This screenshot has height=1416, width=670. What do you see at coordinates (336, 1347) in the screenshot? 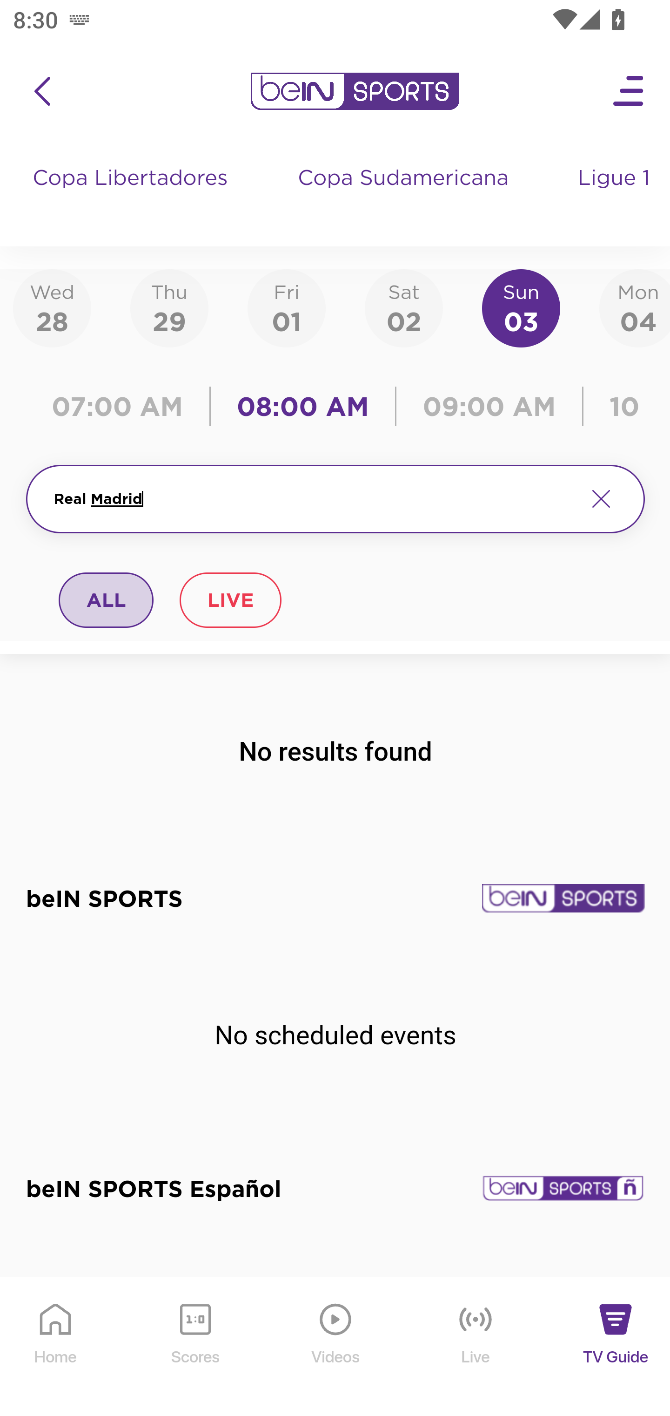
I see `Videos Videos Icon Videos` at bounding box center [336, 1347].